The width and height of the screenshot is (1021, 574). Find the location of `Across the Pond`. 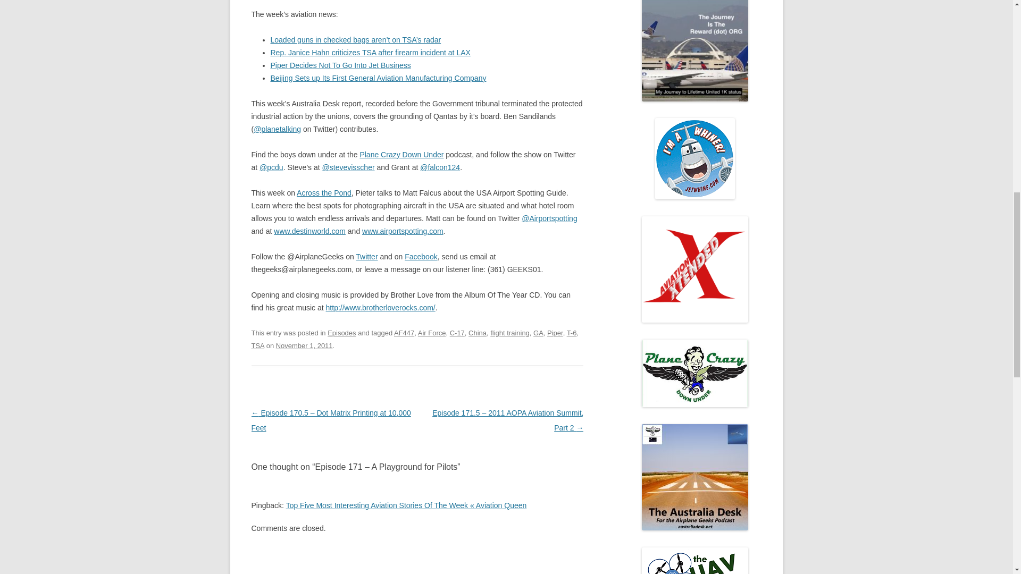

Across the Pond is located at coordinates (324, 193).